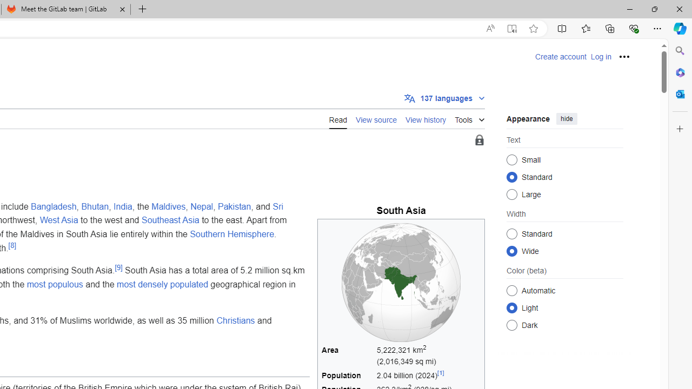 Image resolution: width=692 pixels, height=389 pixels. Describe the element at coordinates (511, 160) in the screenshot. I see `Small` at that location.